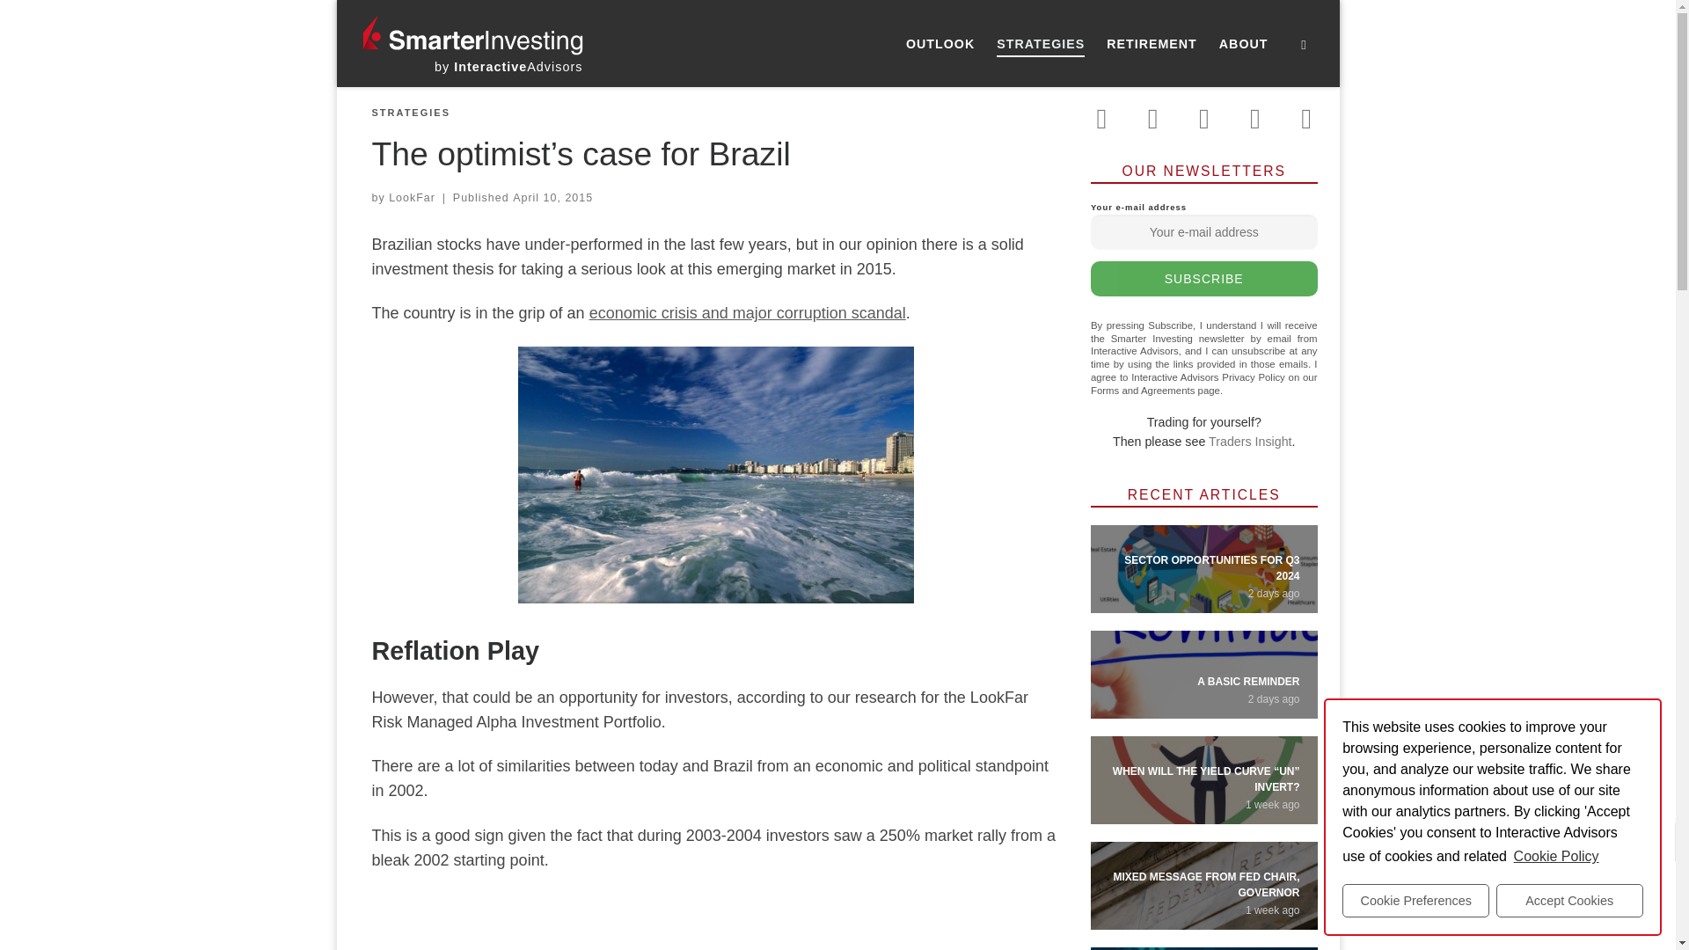 The height and width of the screenshot is (950, 1689). What do you see at coordinates (410, 113) in the screenshot?
I see `STRATEGIES` at bounding box center [410, 113].